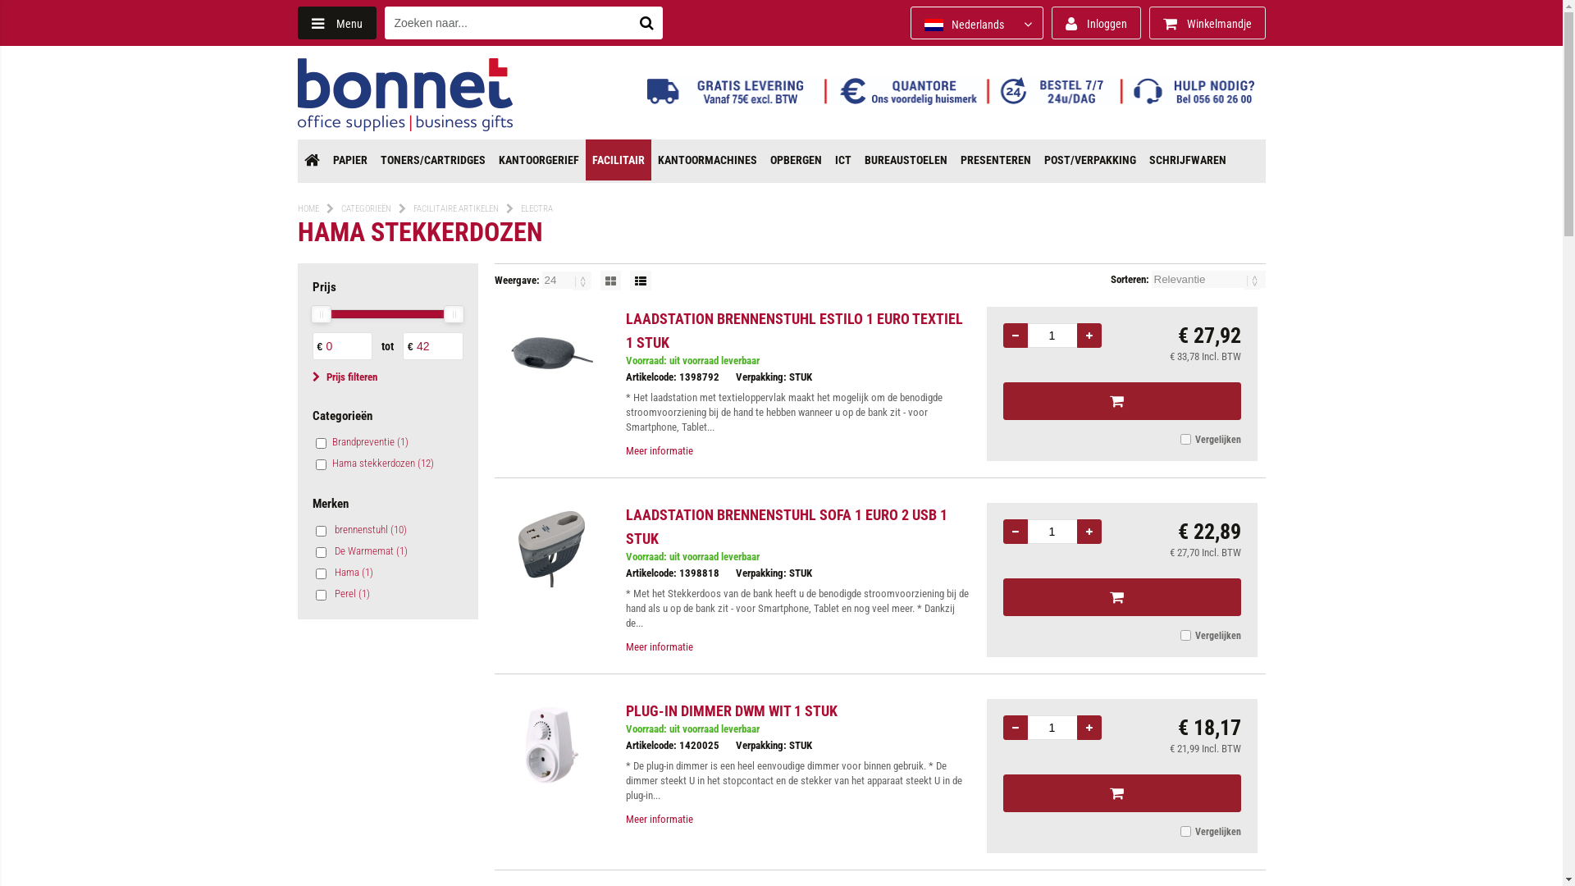  What do you see at coordinates (707, 160) in the screenshot?
I see `KANTOORMACHINES` at bounding box center [707, 160].